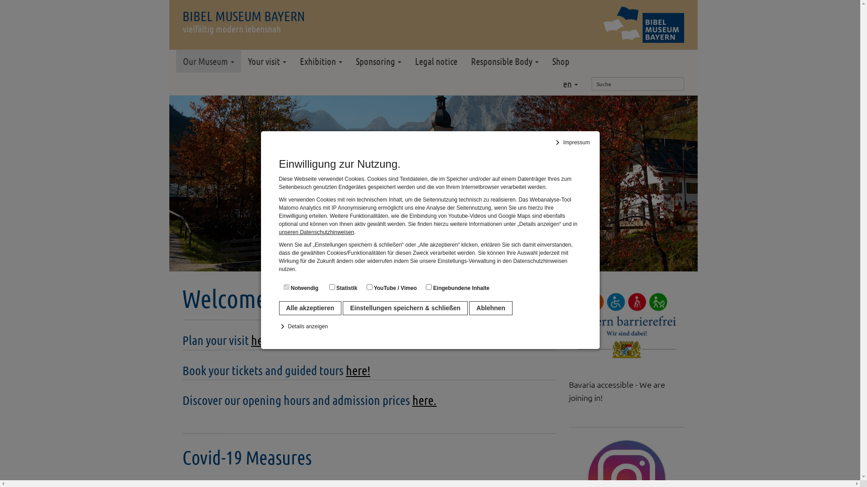 The height and width of the screenshot is (487, 867). I want to click on Responsible Body, so click(505, 61).